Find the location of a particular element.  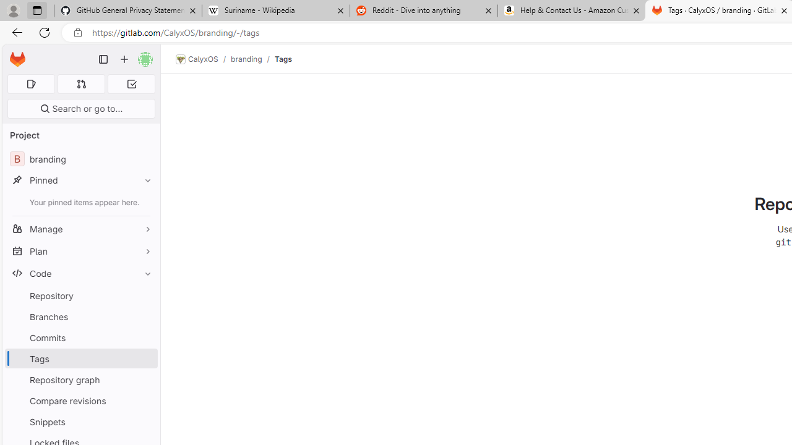

Repository is located at coordinates (80, 295).